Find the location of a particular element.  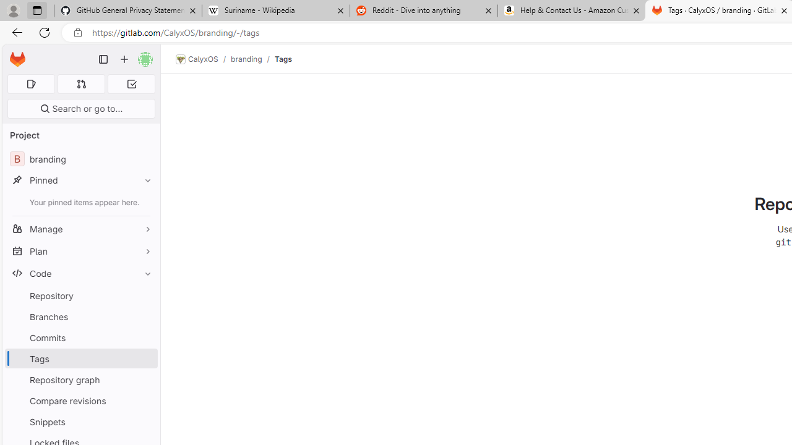

Repository is located at coordinates (80, 295).